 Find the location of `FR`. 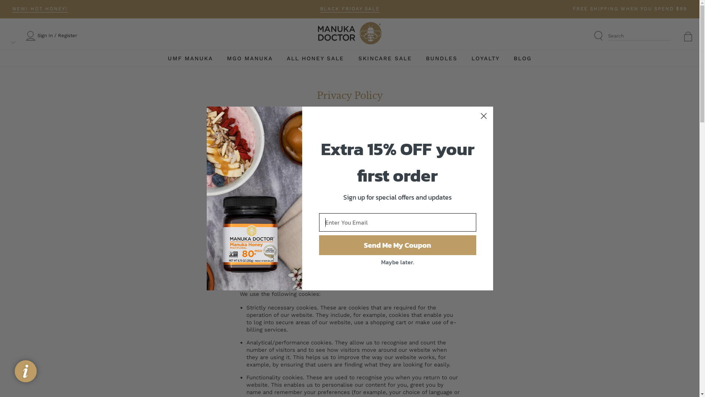

FR is located at coordinates (419, 217).